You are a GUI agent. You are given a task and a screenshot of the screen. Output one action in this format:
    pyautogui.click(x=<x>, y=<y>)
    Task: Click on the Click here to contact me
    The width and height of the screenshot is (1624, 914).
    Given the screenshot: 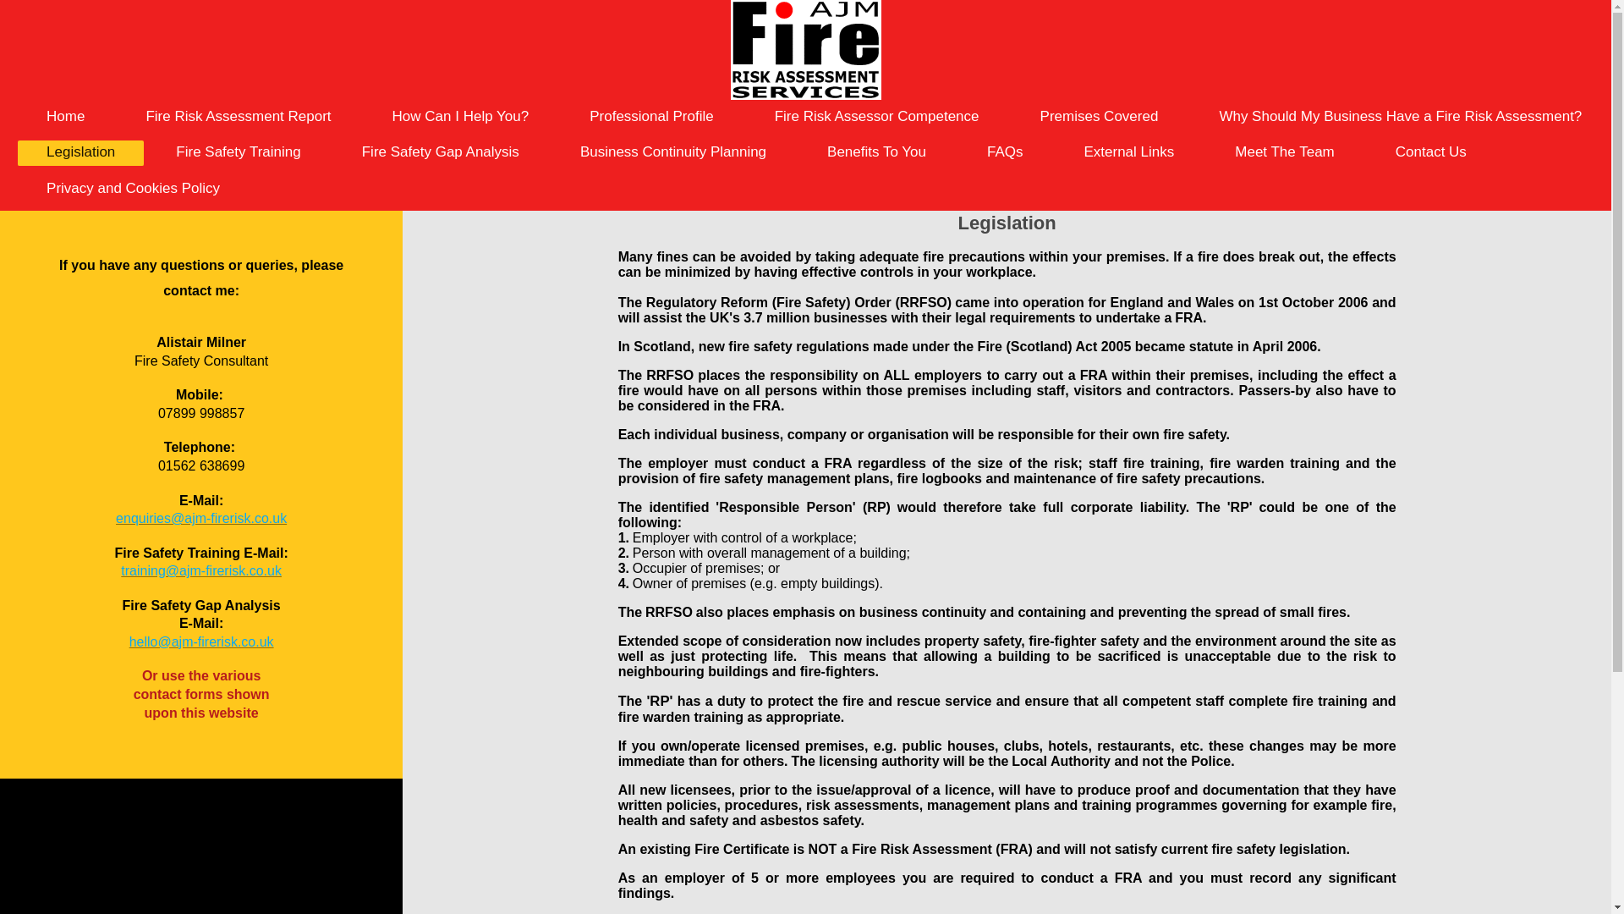 What is the action you would take?
    pyautogui.click(x=201, y=518)
    